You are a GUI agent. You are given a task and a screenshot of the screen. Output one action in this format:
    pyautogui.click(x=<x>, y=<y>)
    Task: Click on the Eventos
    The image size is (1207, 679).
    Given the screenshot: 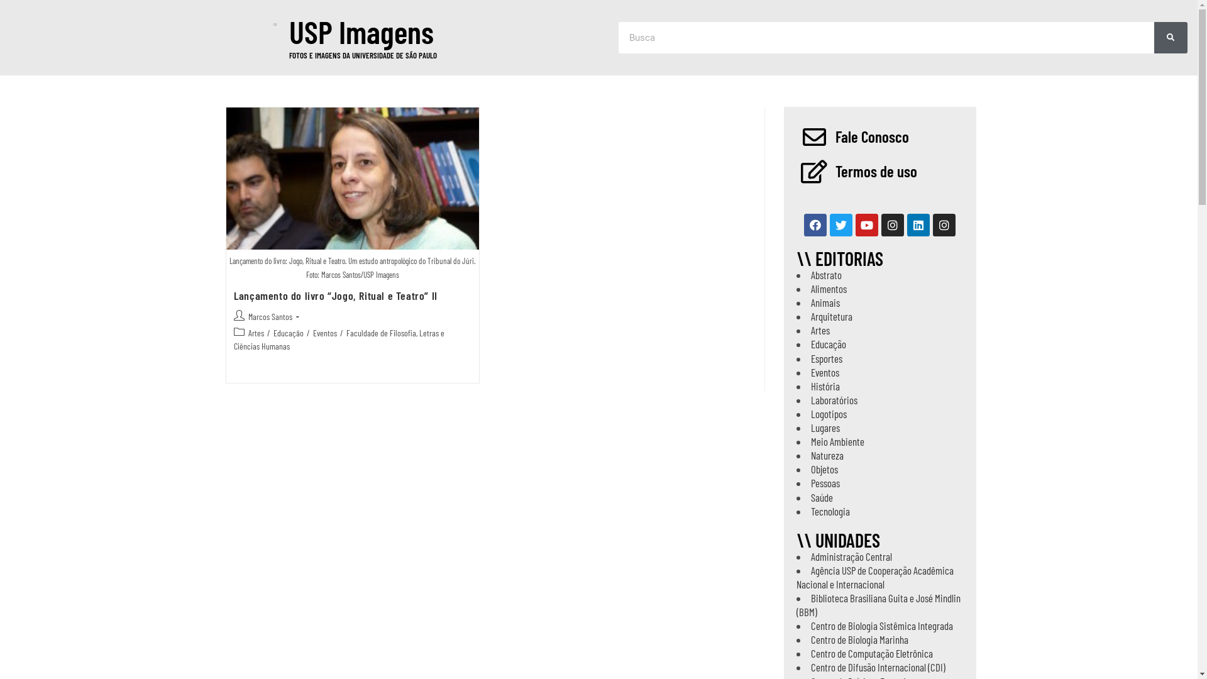 What is the action you would take?
    pyautogui.click(x=825, y=372)
    